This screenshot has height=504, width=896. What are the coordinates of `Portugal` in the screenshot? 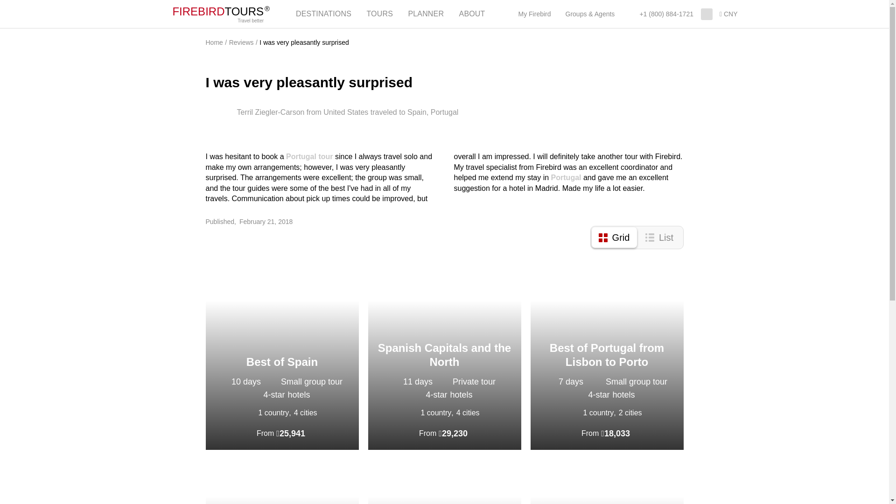 It's located at (567, 177).